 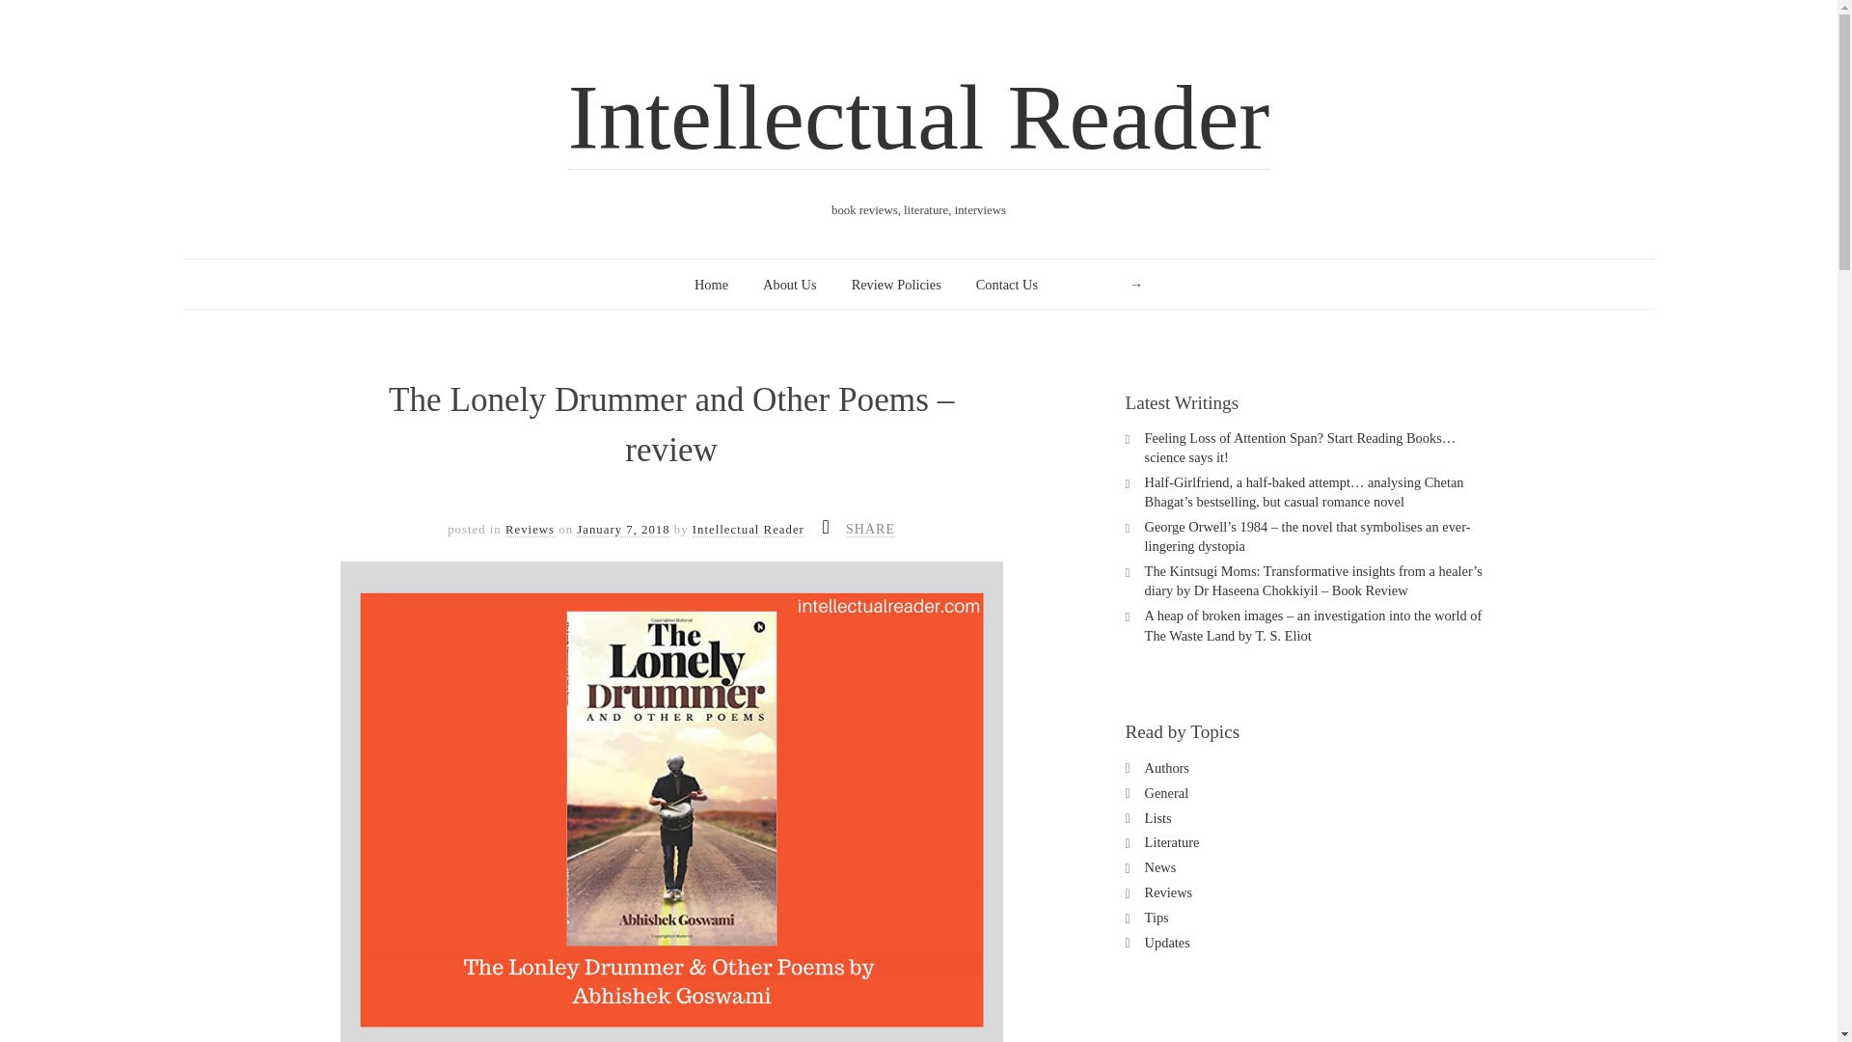 I want to click on Home, so click(x=711, y=285).